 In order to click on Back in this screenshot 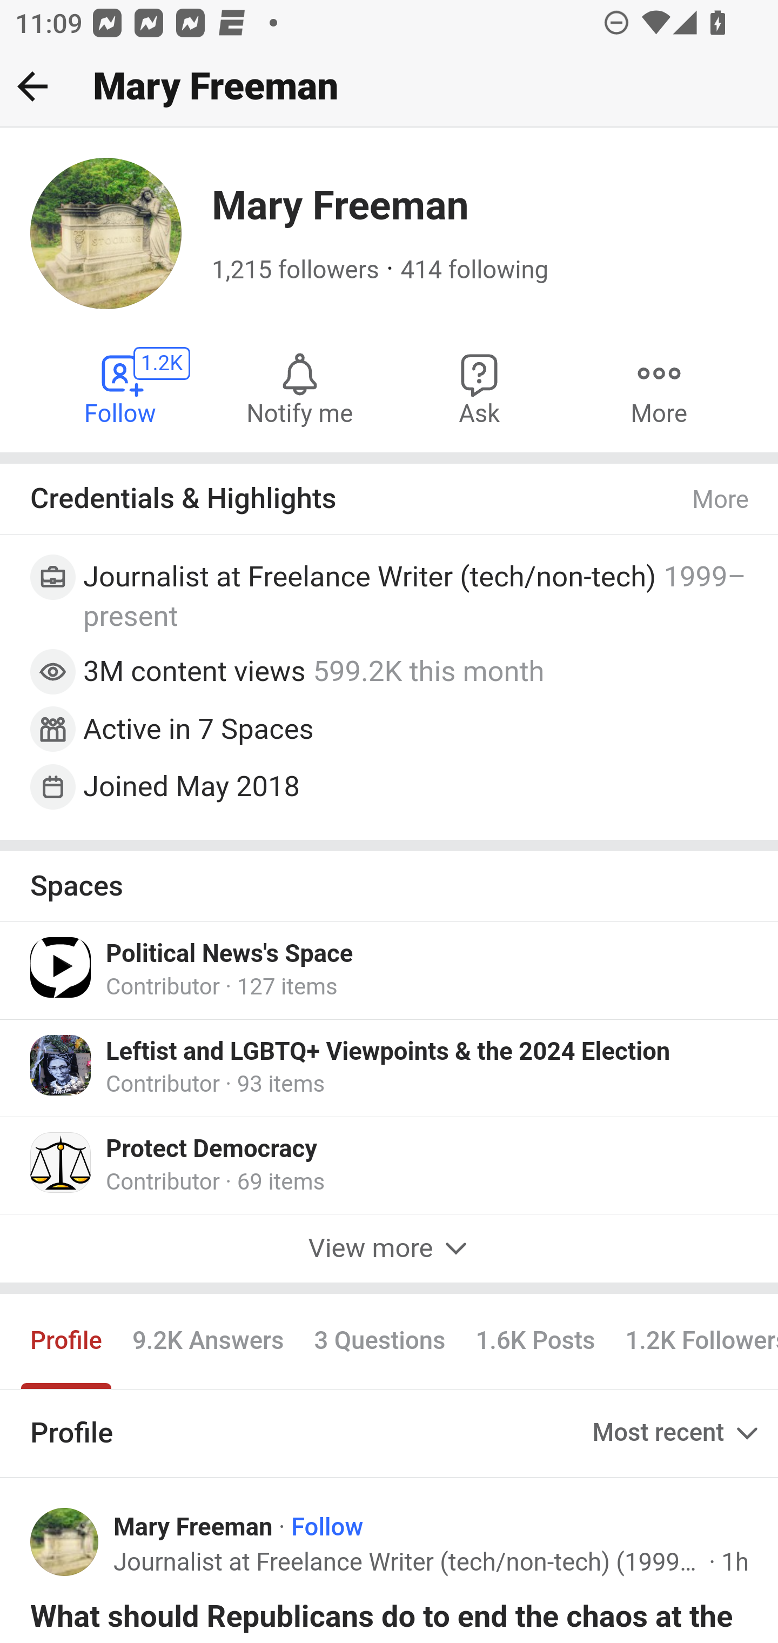, I will do `click(32, 86)`.